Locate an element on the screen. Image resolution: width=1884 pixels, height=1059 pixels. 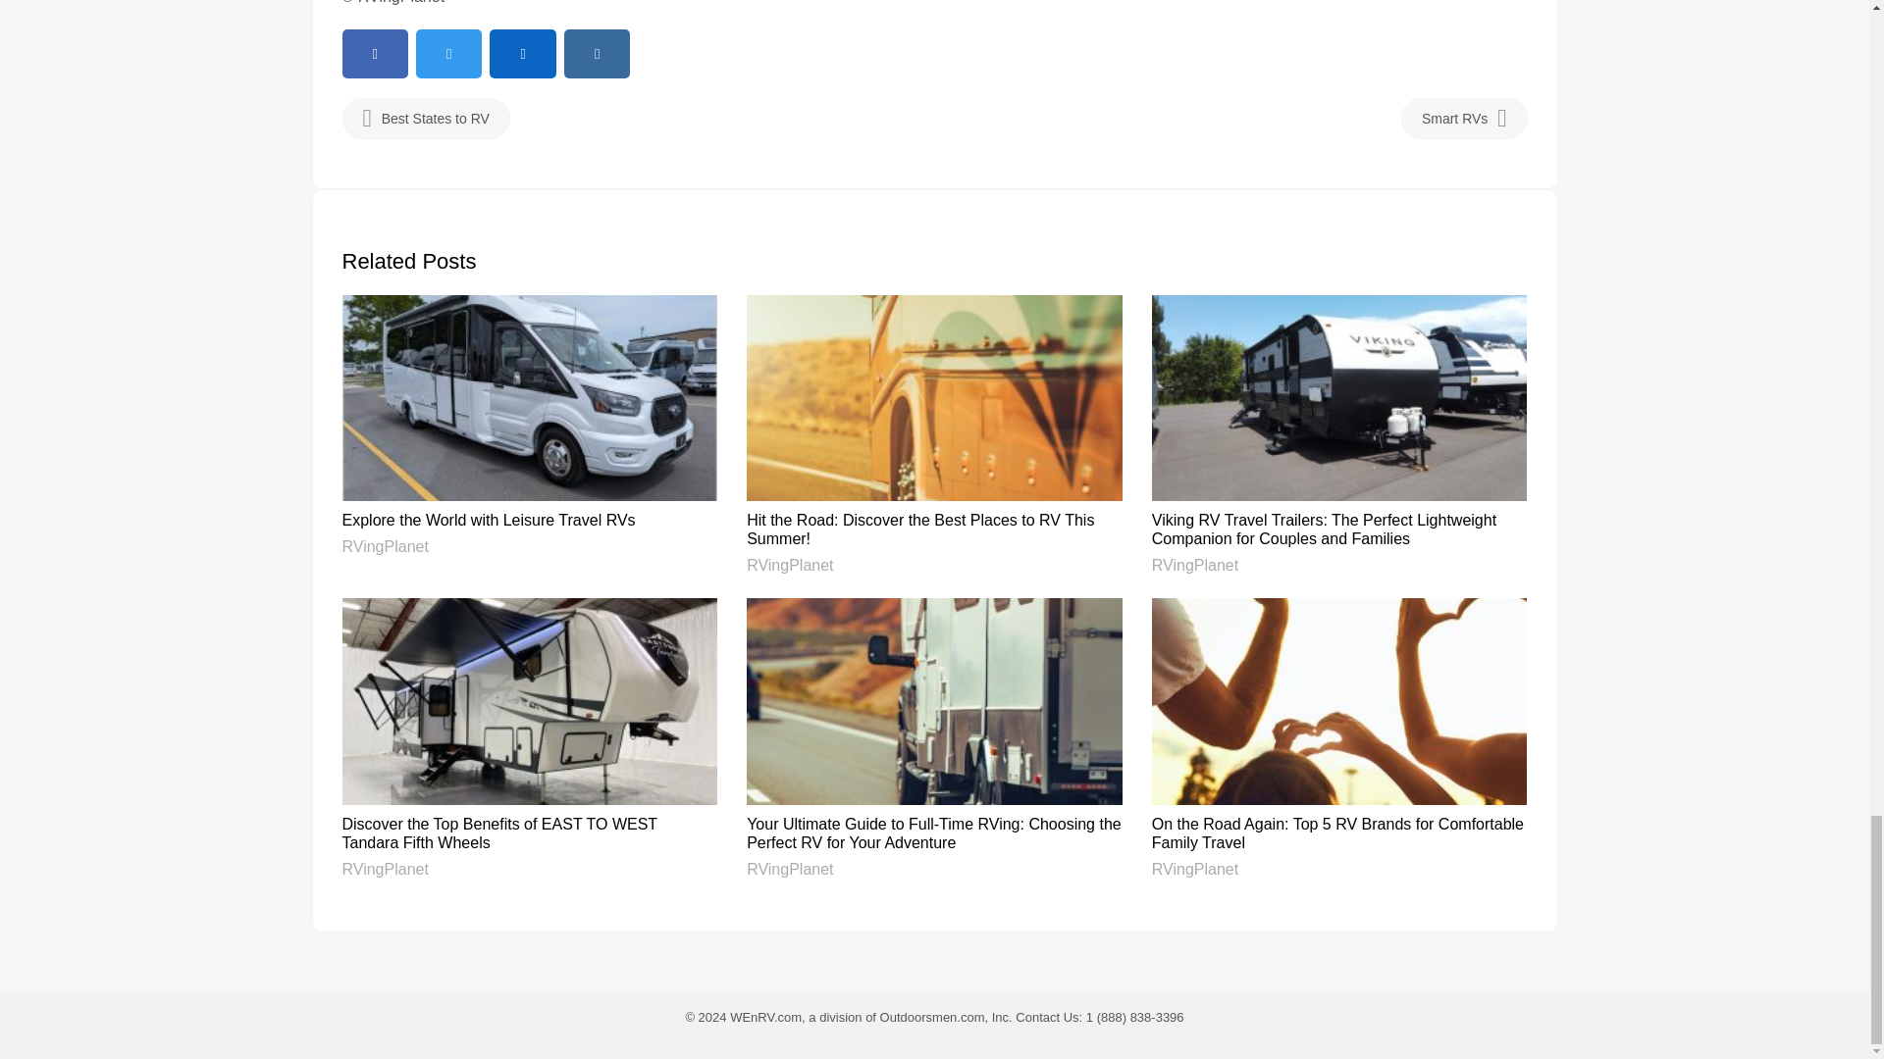
Hit the Road: Discover the Best Places to RV This Summer! is located at coordinates (920, 529).